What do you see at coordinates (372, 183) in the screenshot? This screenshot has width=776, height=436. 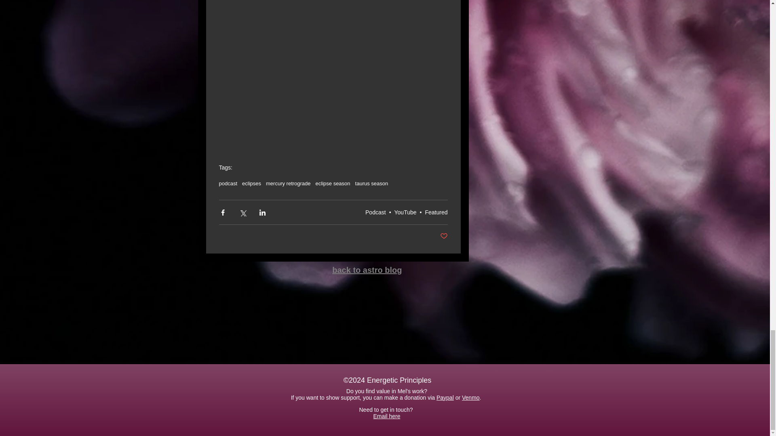 I see `taurus season` at bounding box center [372, 183].